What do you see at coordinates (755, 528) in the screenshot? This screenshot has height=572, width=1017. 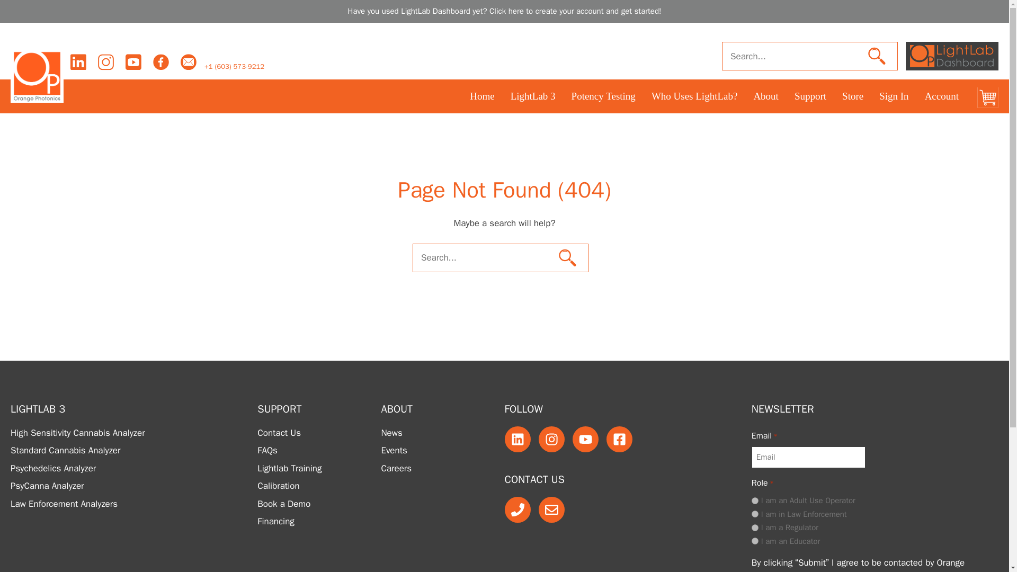 I see `Regulator` at bounding box center [755, 528].